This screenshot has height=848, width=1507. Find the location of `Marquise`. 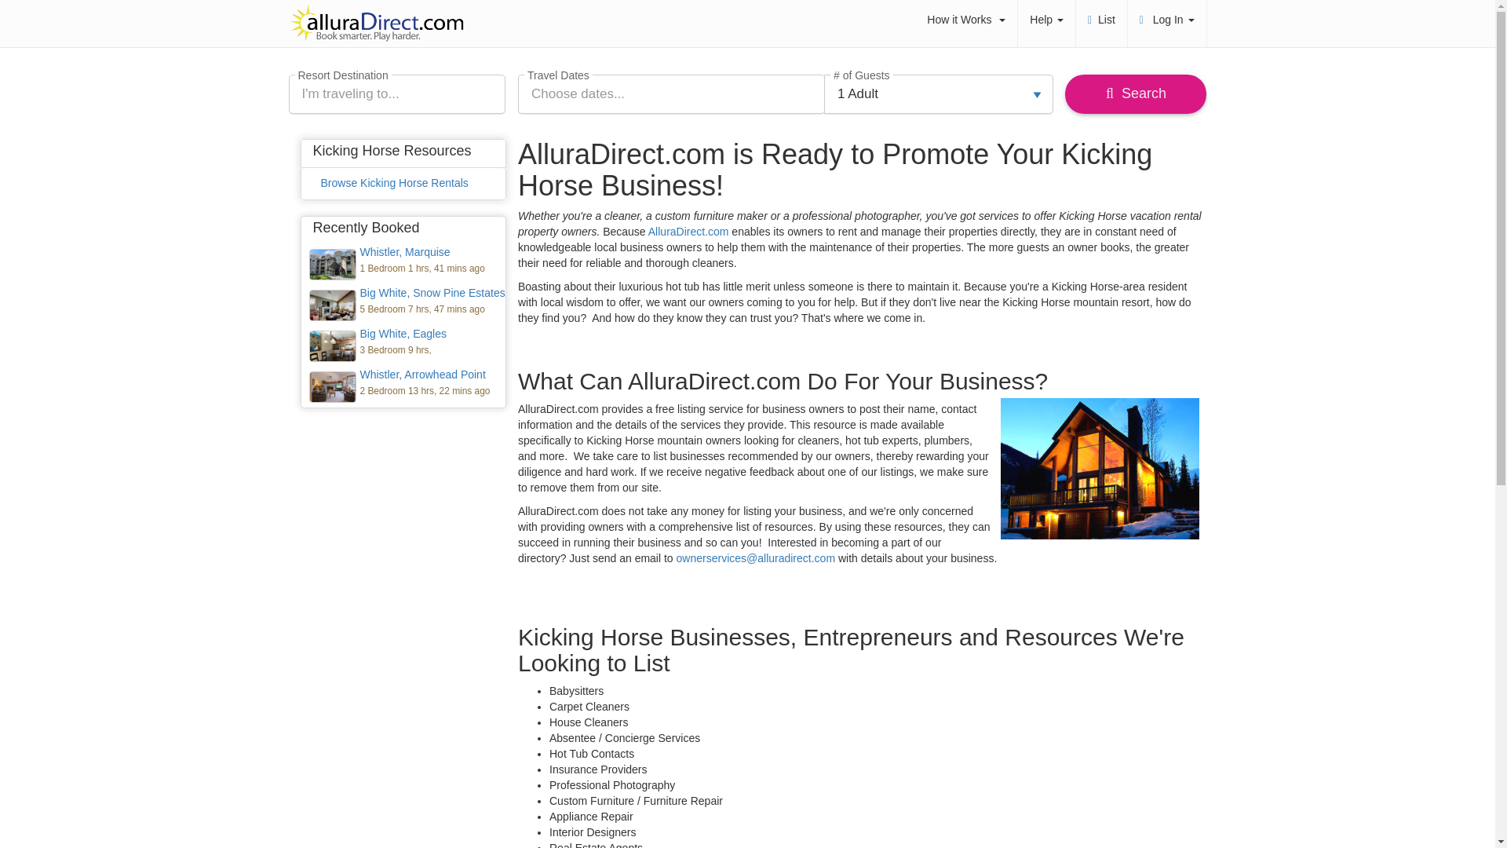

Marquise is located at coordinates (403, 264).